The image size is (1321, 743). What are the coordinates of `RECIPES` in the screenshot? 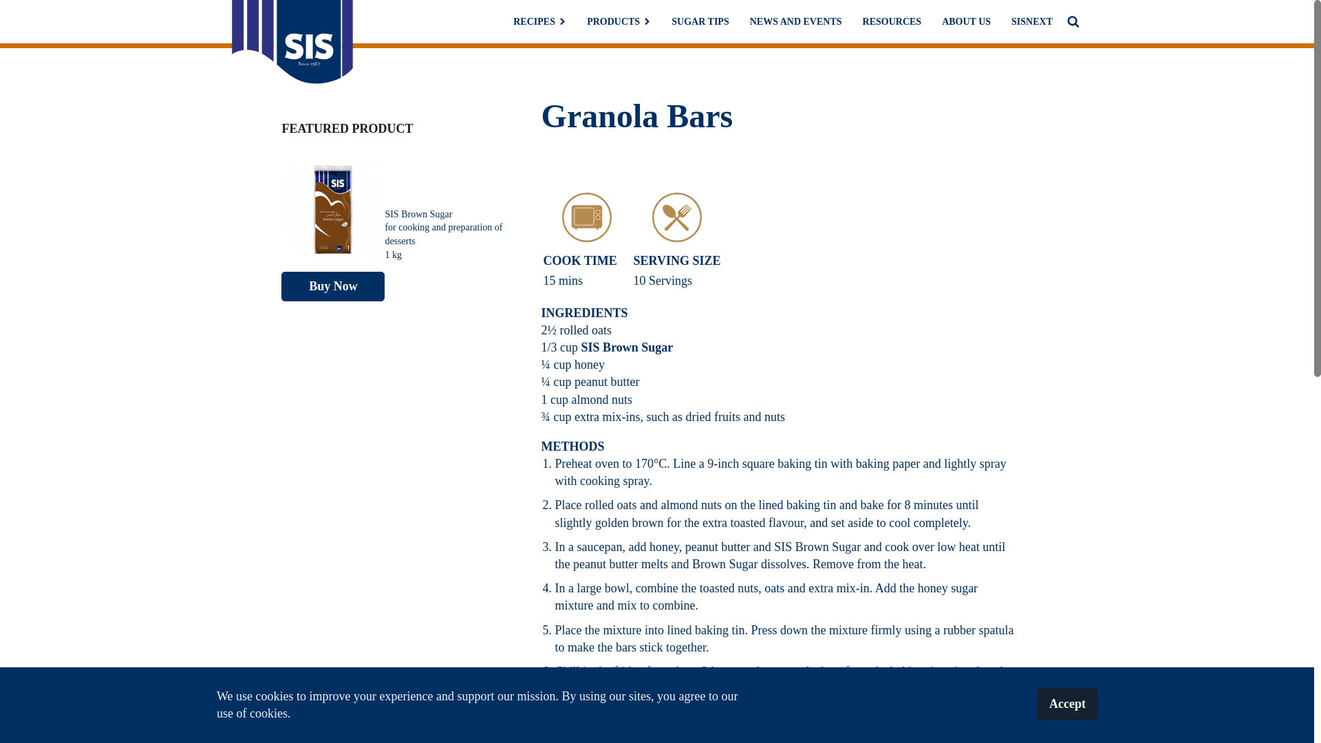 It's located at (539, 22).